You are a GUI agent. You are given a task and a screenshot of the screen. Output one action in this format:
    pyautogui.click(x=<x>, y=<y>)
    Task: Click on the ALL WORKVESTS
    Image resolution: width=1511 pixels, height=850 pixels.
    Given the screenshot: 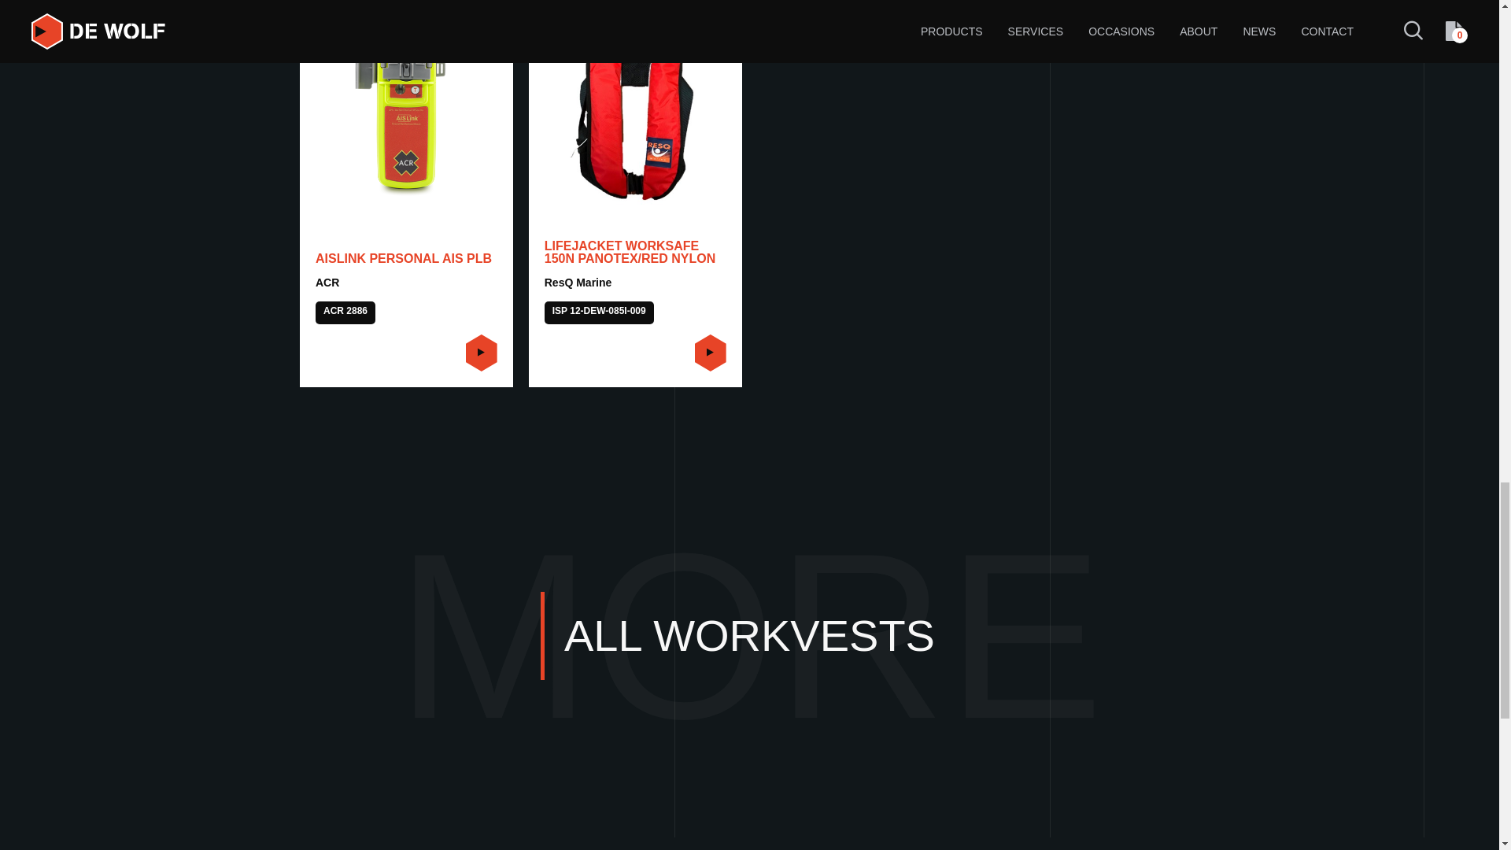 What is the action you would take?
    pyautogui.click(x=749, y=636)
    